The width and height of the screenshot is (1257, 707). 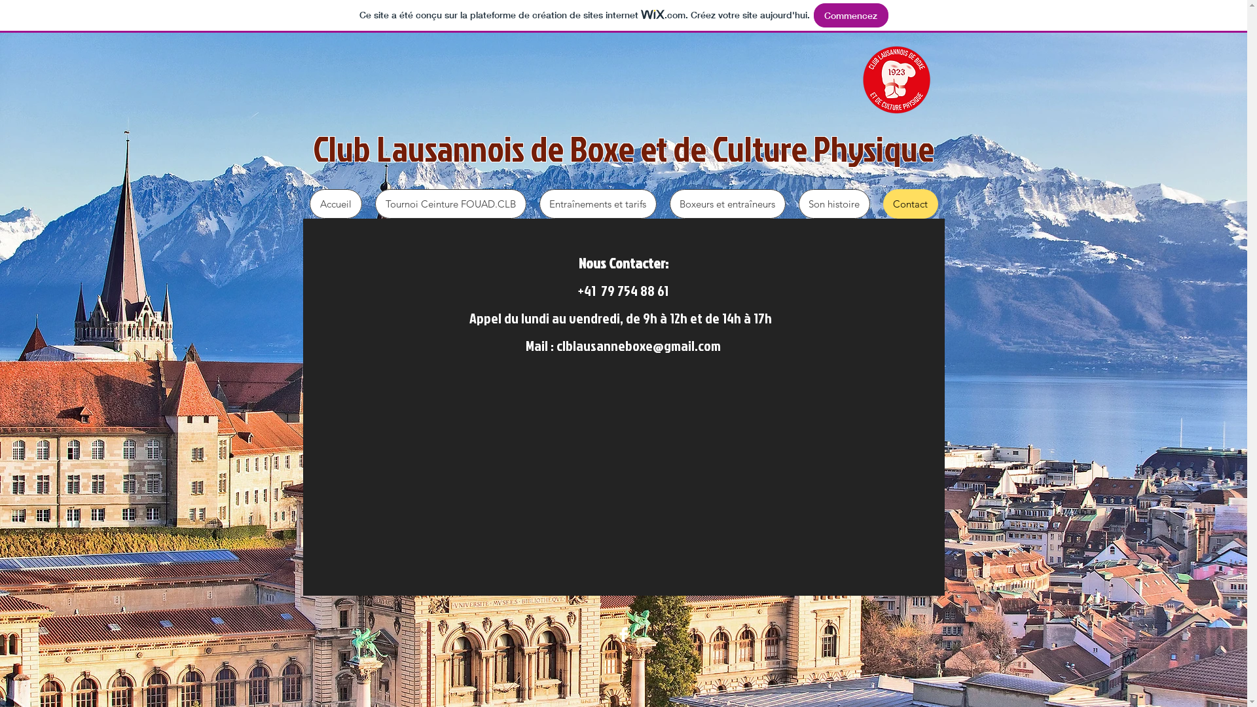 What do you see at coordinates (910, 204) in the screenshot?
I see `Contact` at bounding box center [910, 204].